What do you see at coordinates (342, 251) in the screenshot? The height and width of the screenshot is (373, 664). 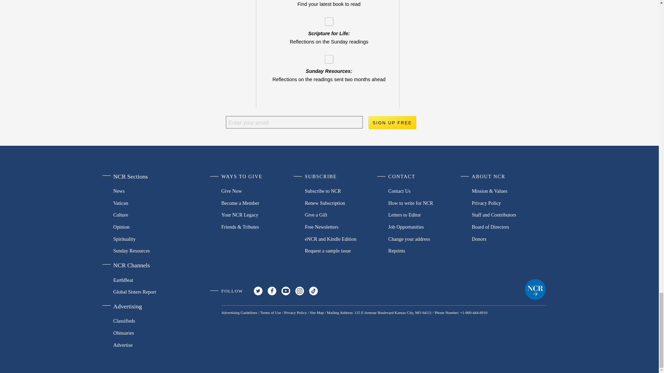 I see `Request a sample issue of NCR` at bounding box center [342, 251].